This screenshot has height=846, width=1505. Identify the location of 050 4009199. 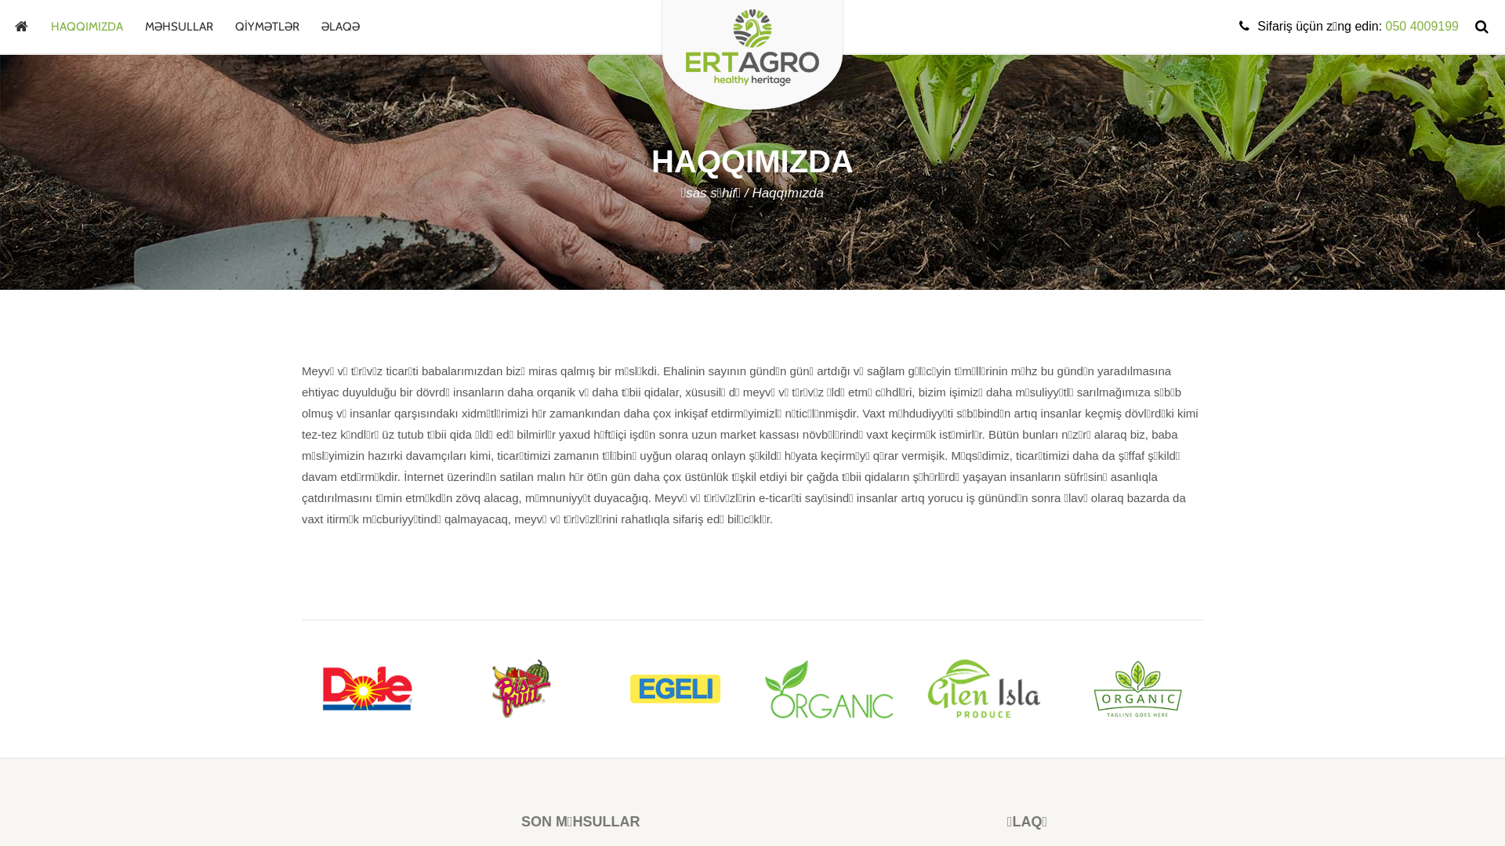
(1422, 27).